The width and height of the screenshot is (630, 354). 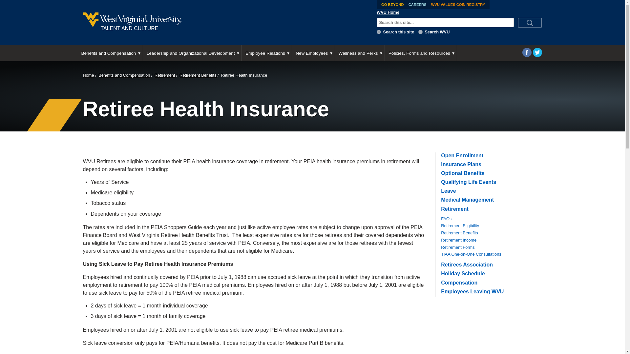 What do you see at coordinates (530, 23) in the screenshot?
I see `Search` at bounding box center [530, 23].